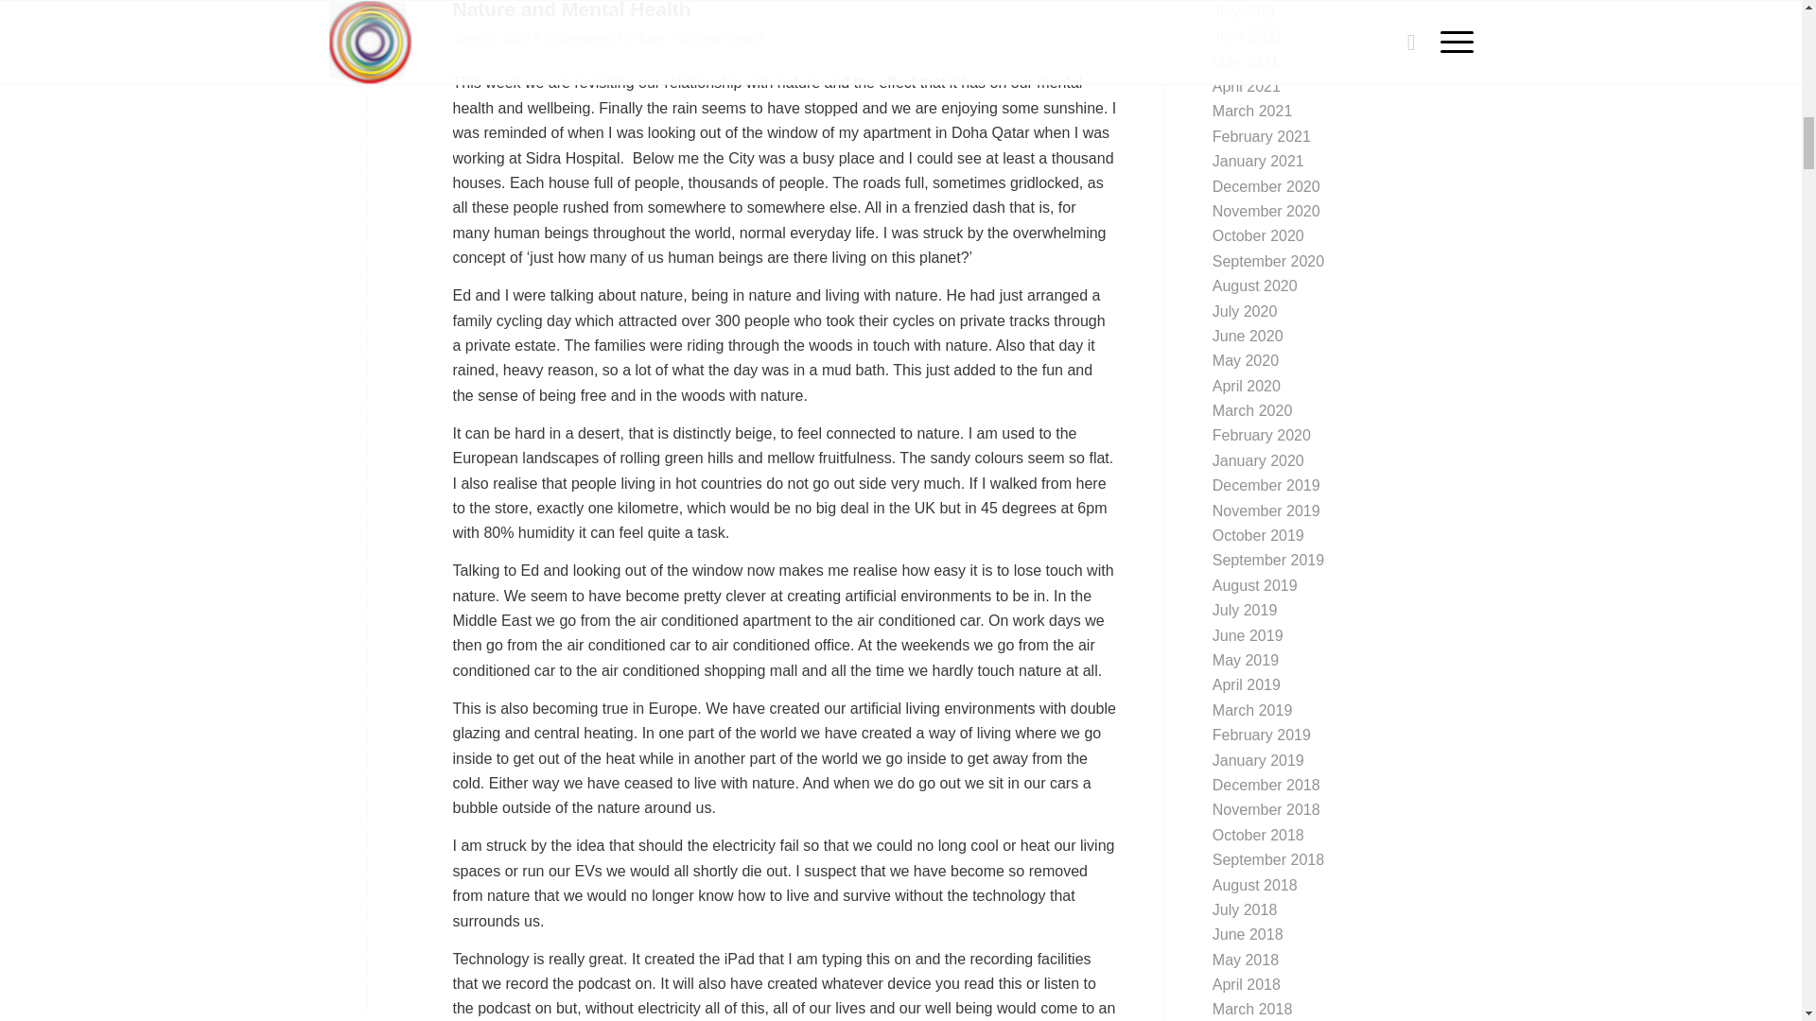 Image resolution: width=1816 pixels, height=1021 pixels. I want to click on Posts by Sean Orford, so click(730, 38).